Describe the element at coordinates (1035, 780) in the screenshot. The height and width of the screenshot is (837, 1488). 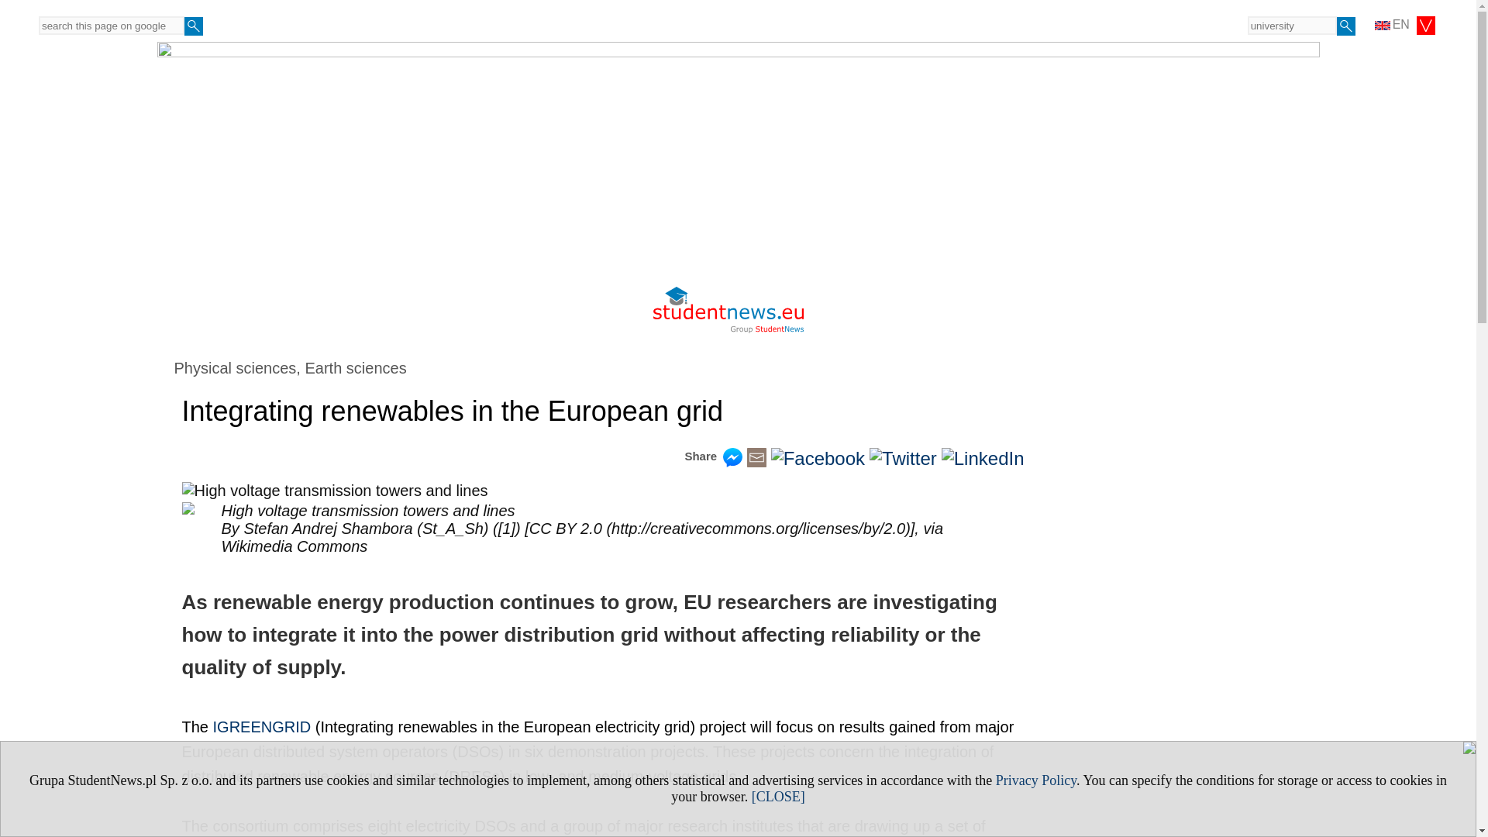
I see `Privacy Policy` at that location.